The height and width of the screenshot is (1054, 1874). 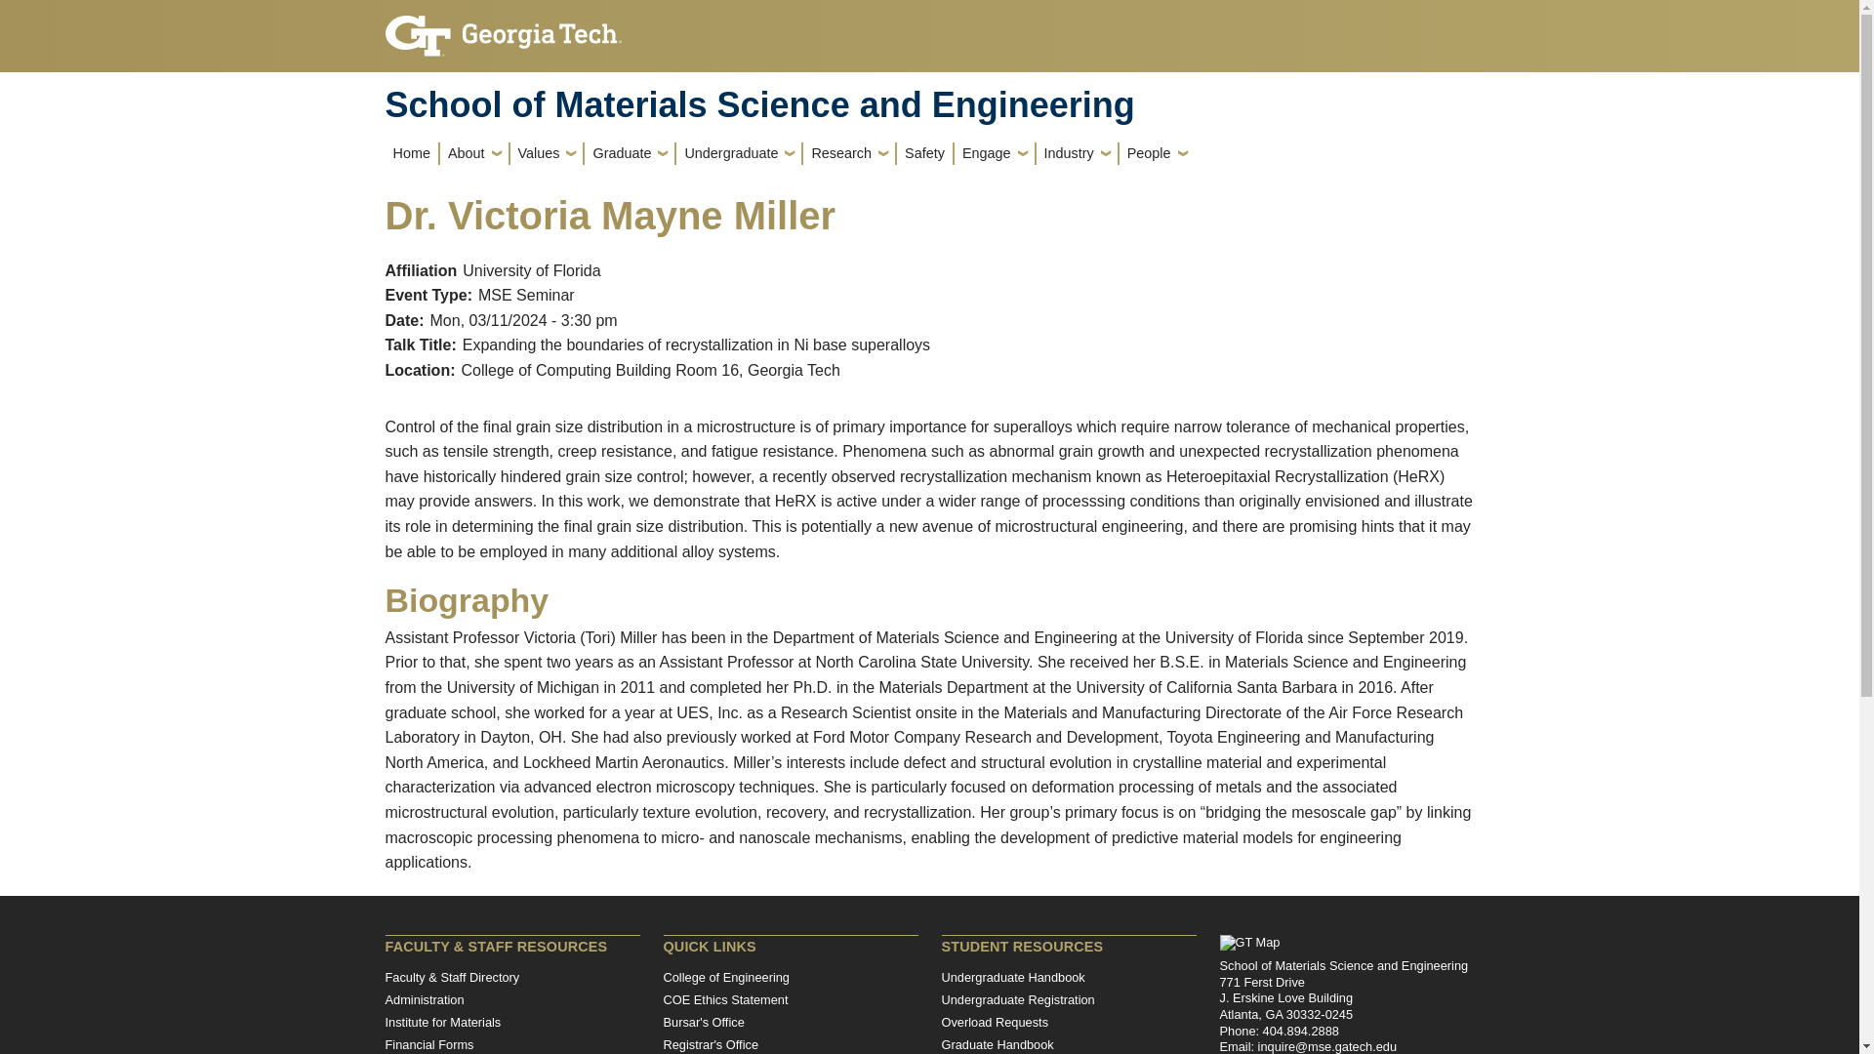 What do you see at coordinates (547, 152) in the screenshot?
I see `Values` at bounding box center [547, 152].